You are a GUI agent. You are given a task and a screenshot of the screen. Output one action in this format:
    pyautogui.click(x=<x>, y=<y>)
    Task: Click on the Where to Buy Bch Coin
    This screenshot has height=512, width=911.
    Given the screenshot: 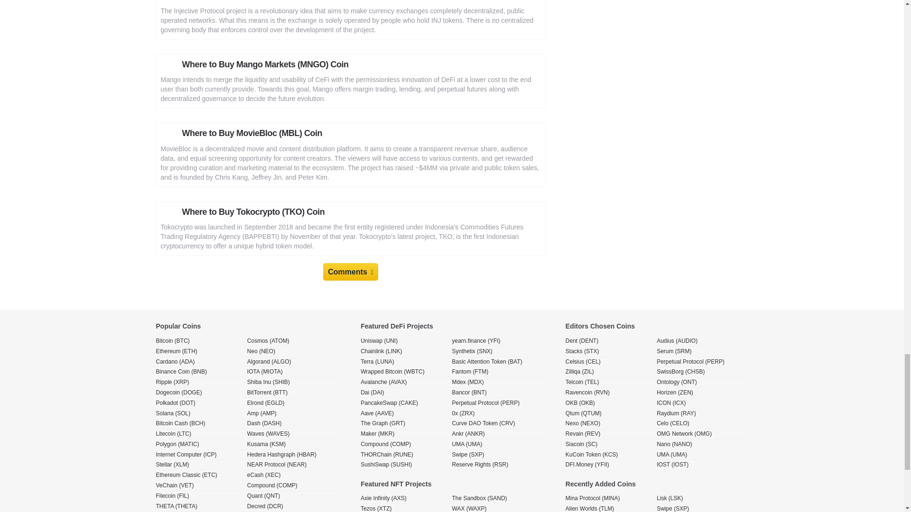 What is the action you would take?
    pyautogui.click(x=180, y=423)
    